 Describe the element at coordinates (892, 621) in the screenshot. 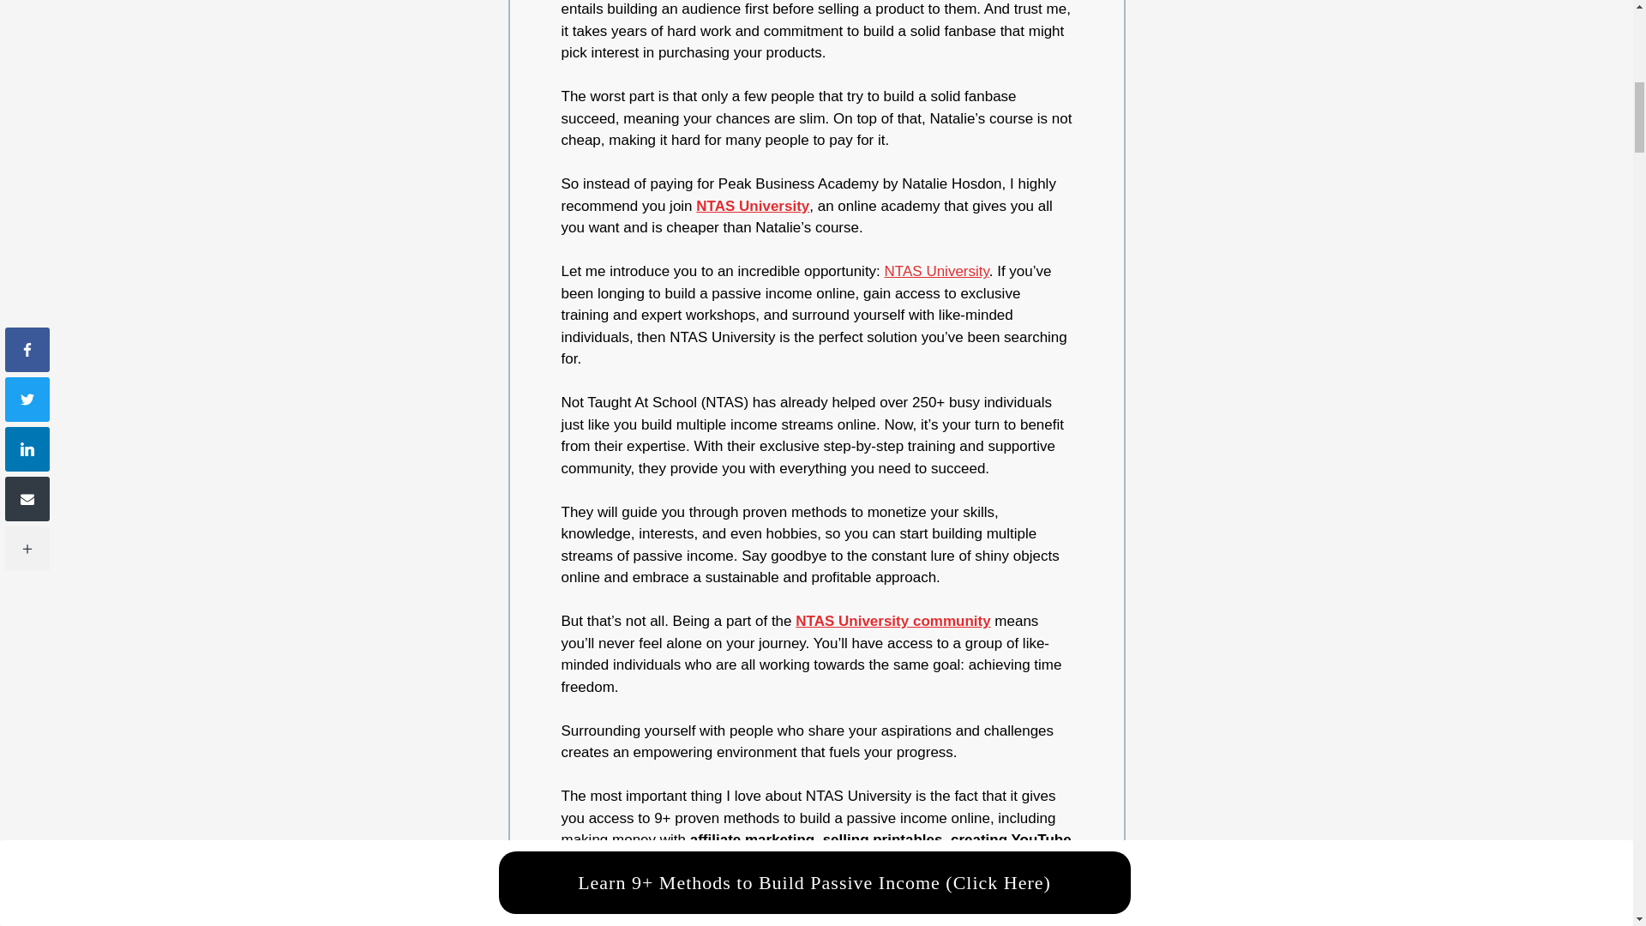

I see `NTAS University community` at that location.